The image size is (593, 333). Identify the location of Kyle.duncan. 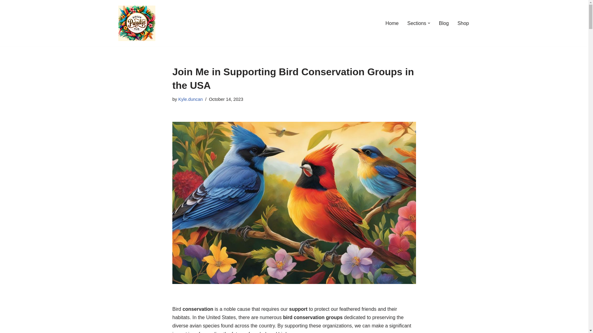
(190, 99).